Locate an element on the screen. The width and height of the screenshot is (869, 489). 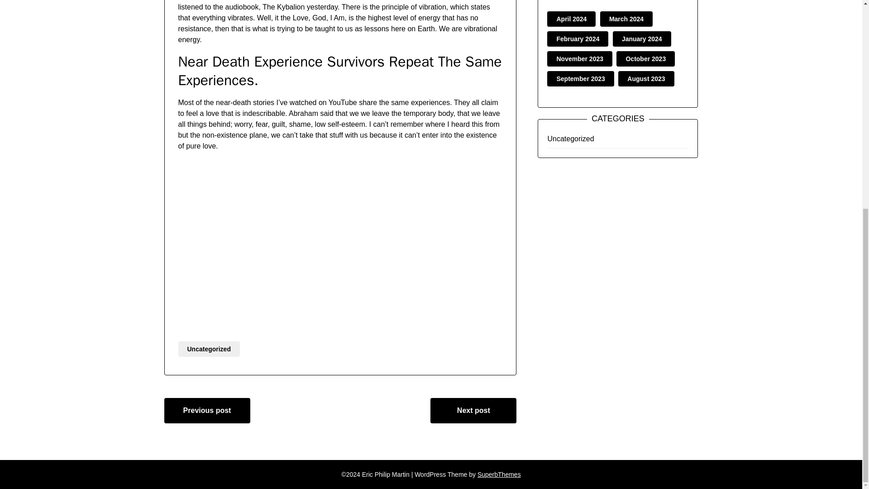
April 2024 is located at coordinates (571, 19).